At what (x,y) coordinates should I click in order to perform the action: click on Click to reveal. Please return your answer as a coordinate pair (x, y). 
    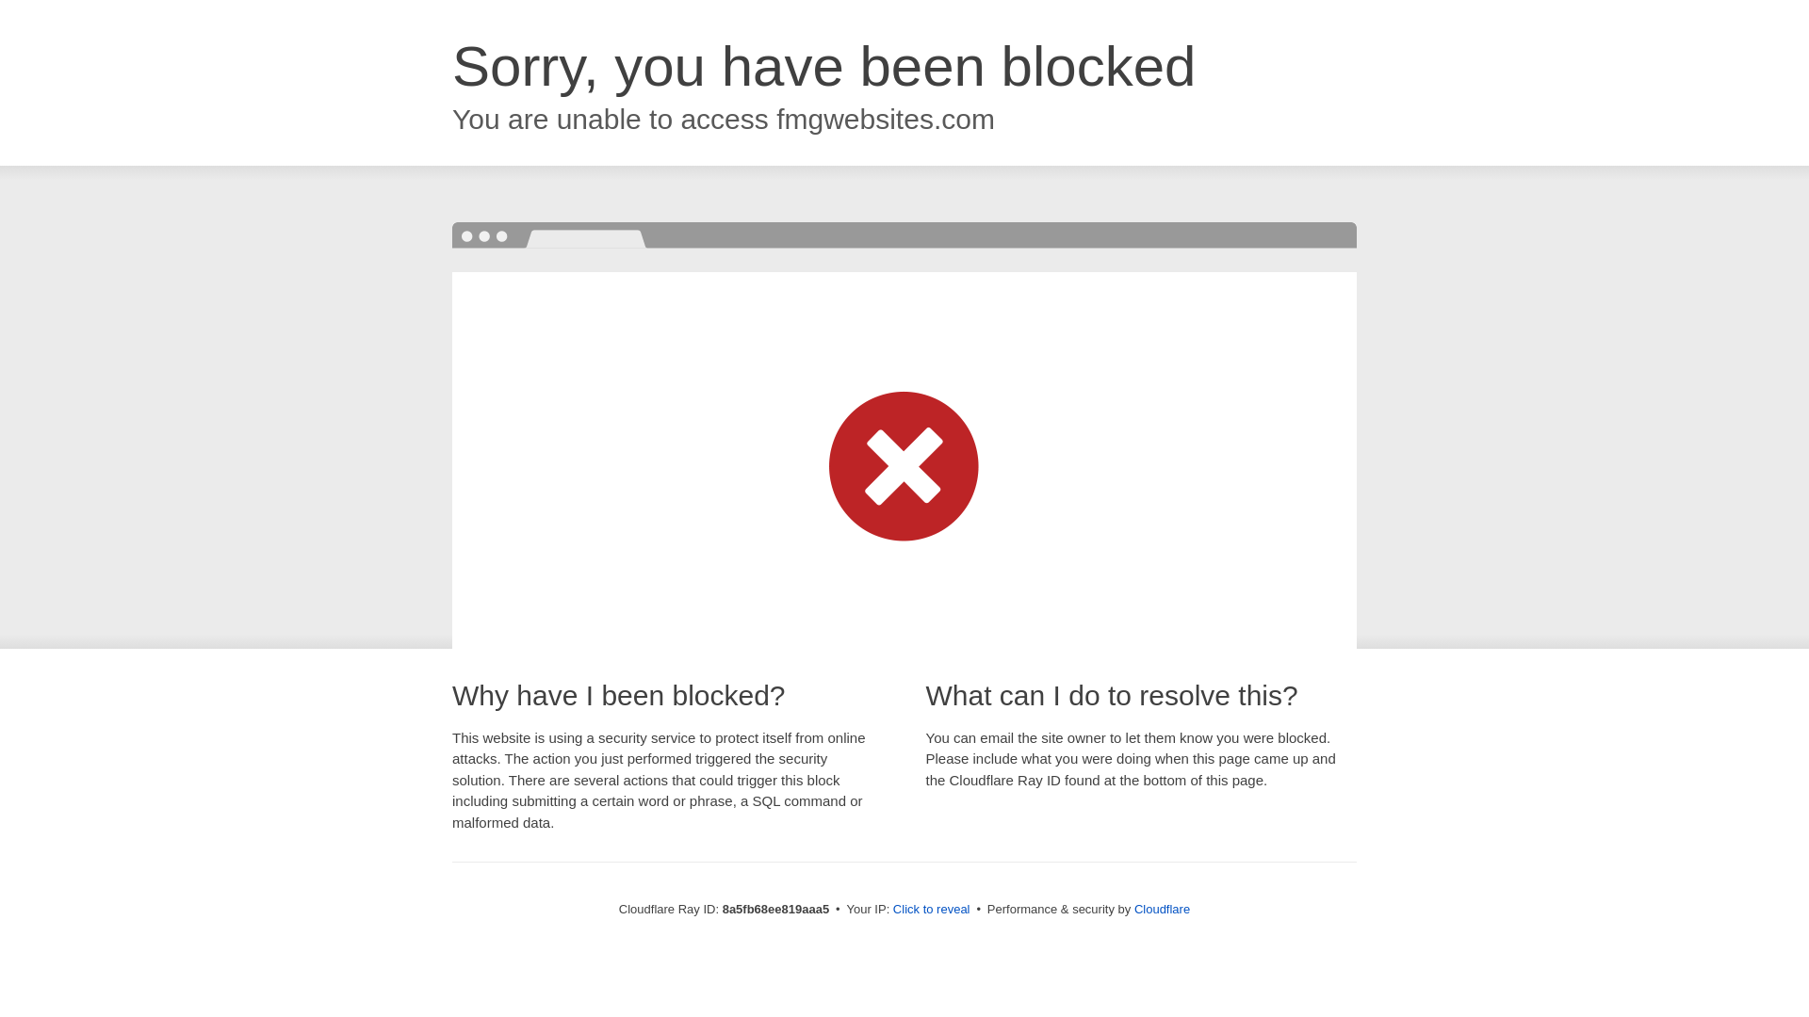
    Looking at the image, I should click on (931, 910).